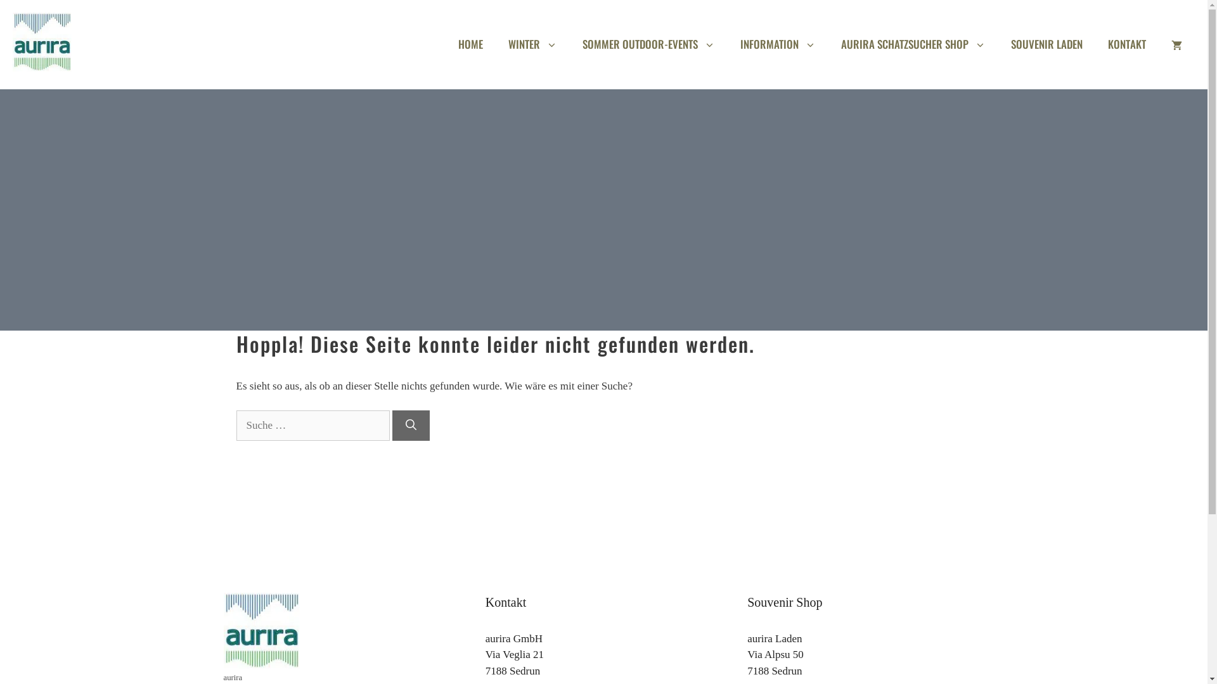 The height and width of the screenshot is (684, 1217). Describe the element at coordinates (312, 426) in the screenshot. I see `Suche nach:` at that location.